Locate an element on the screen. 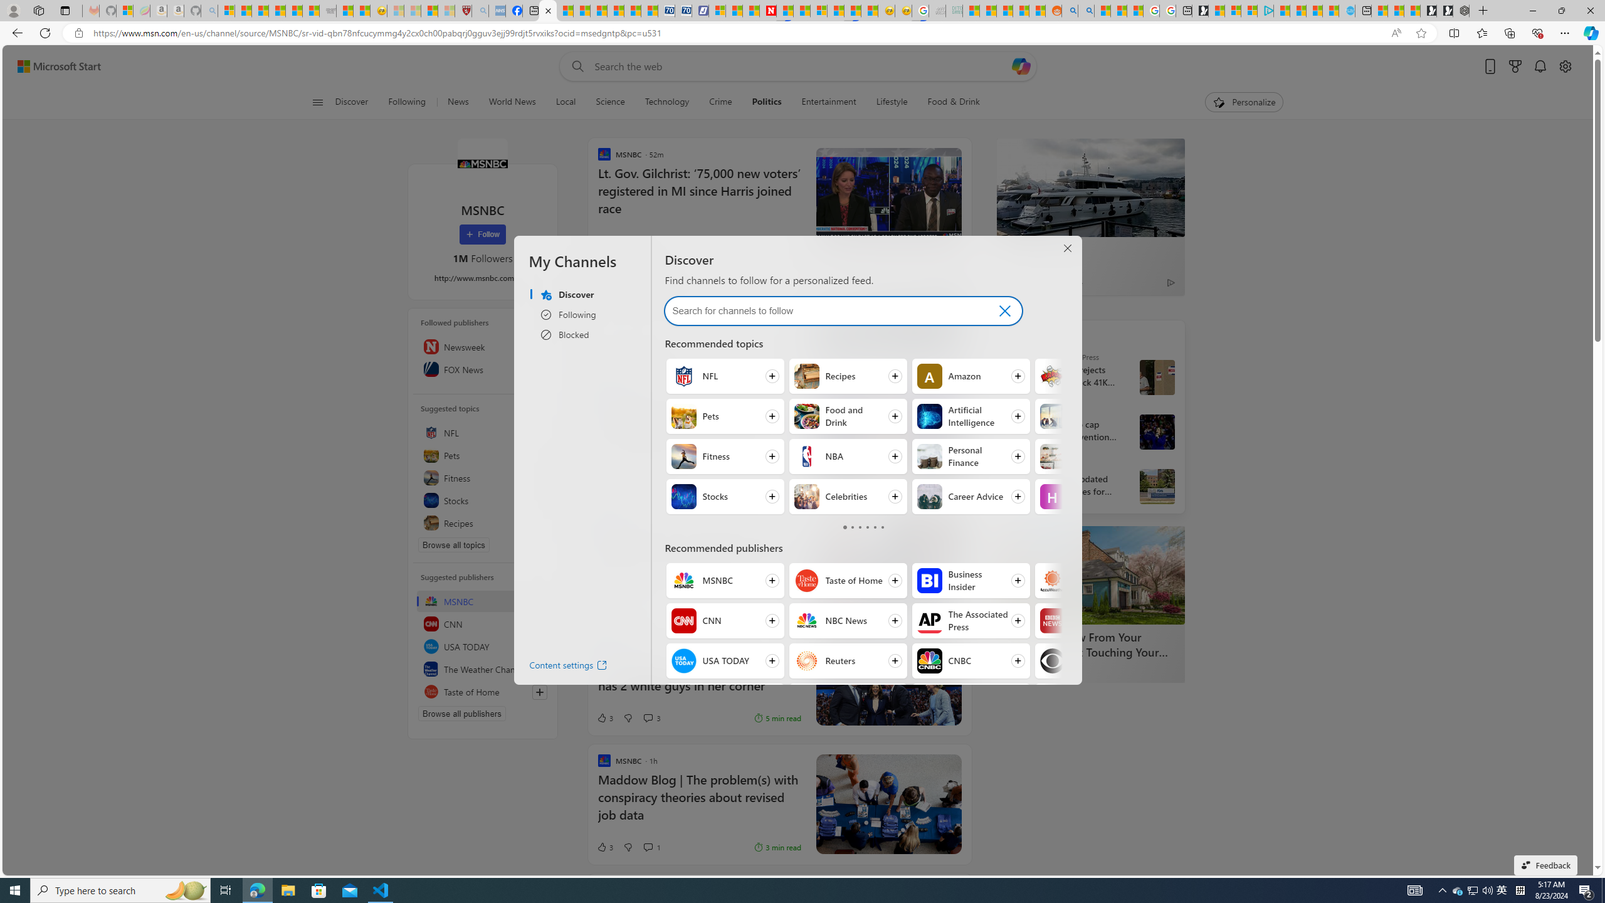 This screenshot has height=903, width=1605. BBC is located at coordinates (1052, 621).